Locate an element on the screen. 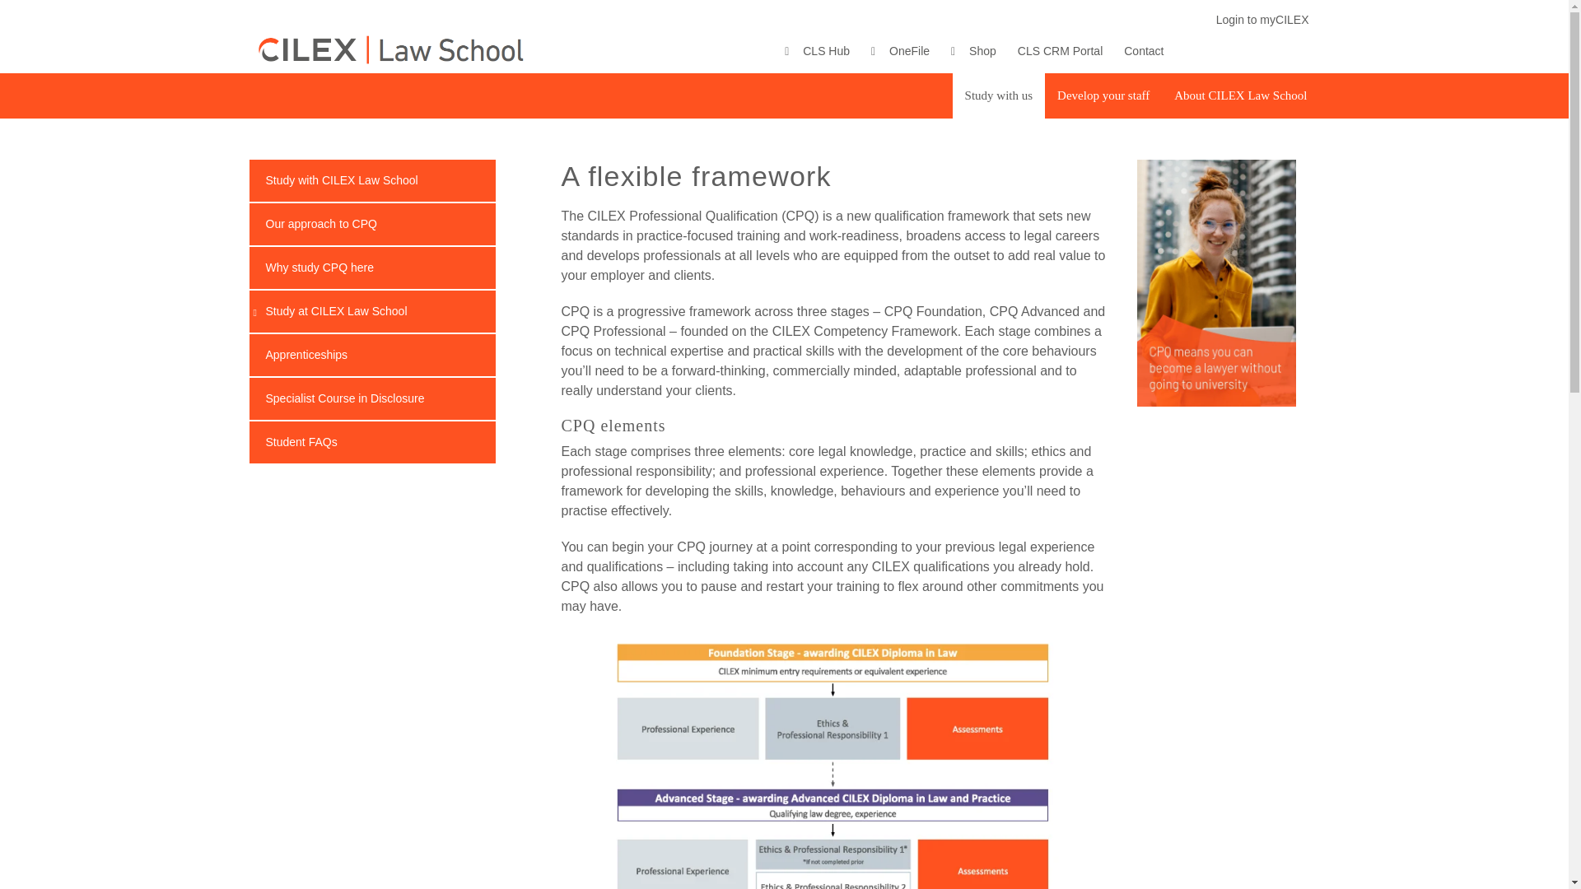 The image size is (1581, 889). Twitter is located at coordinates (1229, 54).